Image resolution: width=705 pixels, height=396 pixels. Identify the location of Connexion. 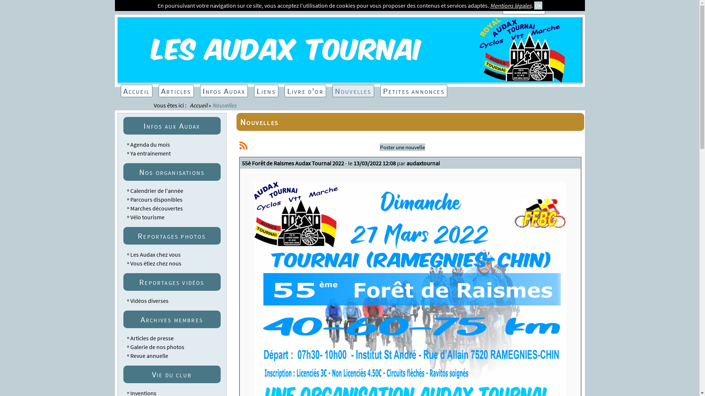
(524, 8).